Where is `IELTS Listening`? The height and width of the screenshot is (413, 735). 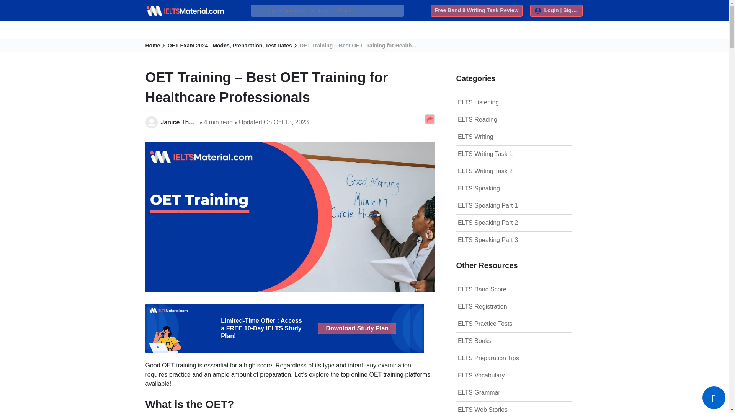
IELTS Listening is located at coordinates (494, 102).